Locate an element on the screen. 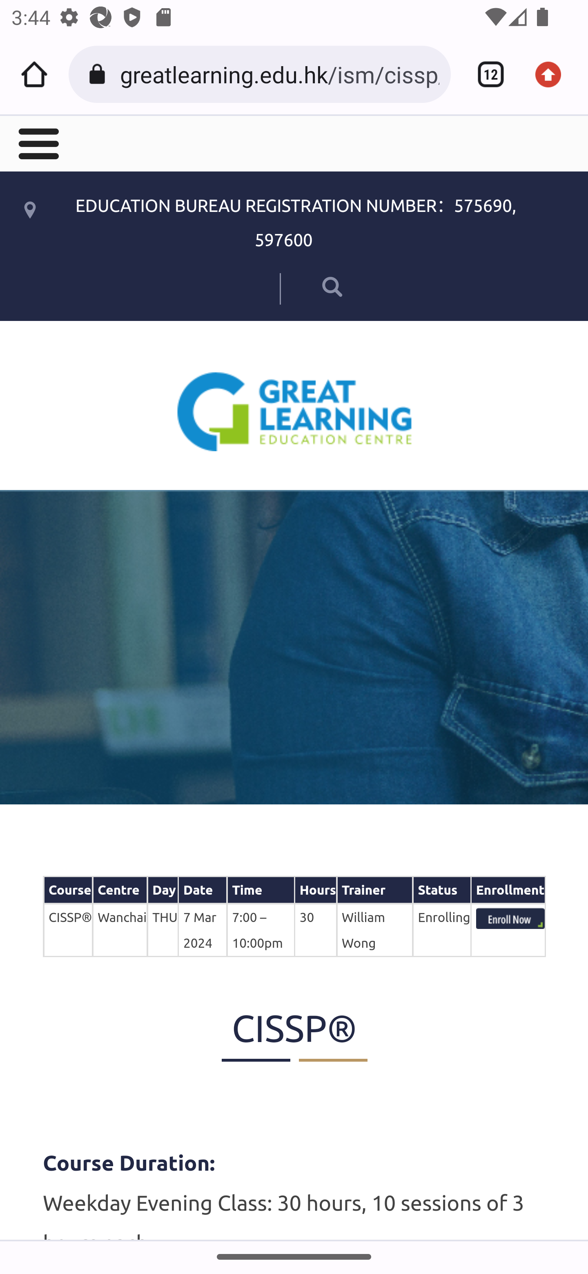   is located at coordinates (310, 286).